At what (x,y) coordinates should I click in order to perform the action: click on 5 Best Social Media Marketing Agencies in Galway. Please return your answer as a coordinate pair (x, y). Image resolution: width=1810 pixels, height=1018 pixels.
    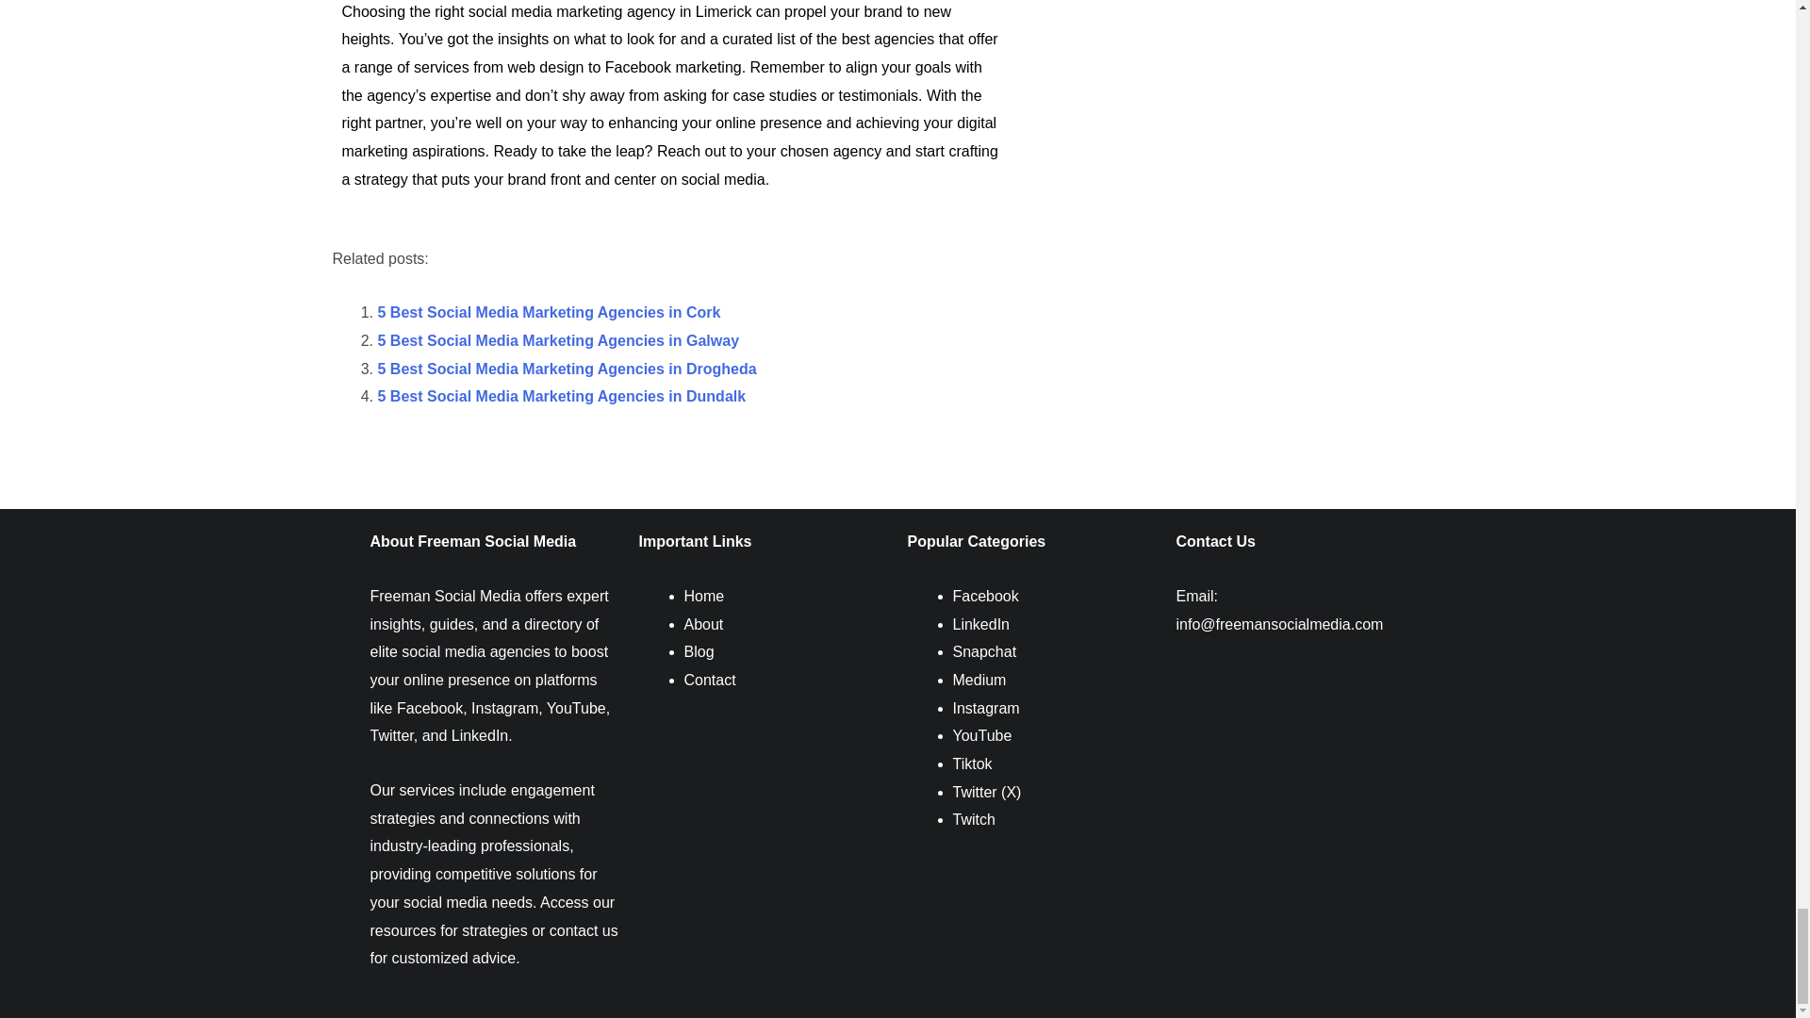
    Looking at the image, I should click on (557, 341).